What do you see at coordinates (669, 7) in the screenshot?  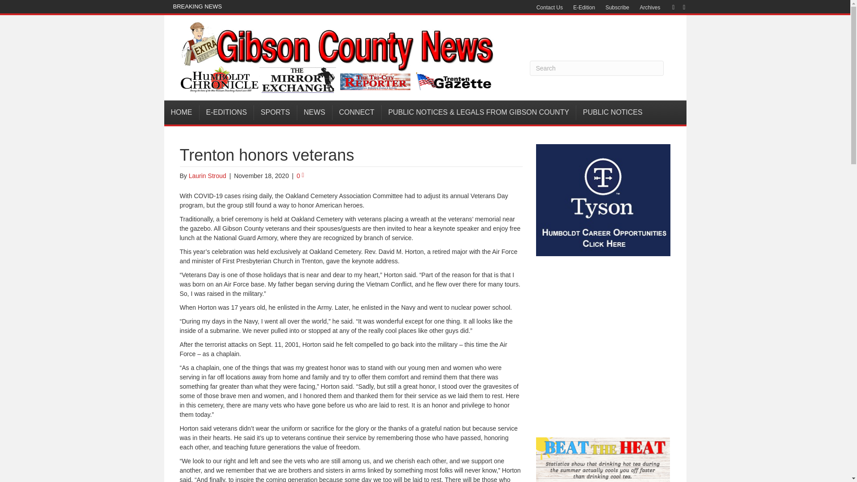 I see `Facebook` at bounding box center [669, 7].